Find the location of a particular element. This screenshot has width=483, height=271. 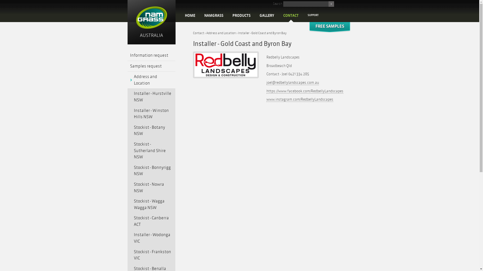

Stockist - Nowra NSW is located at coordinates (151, 188).